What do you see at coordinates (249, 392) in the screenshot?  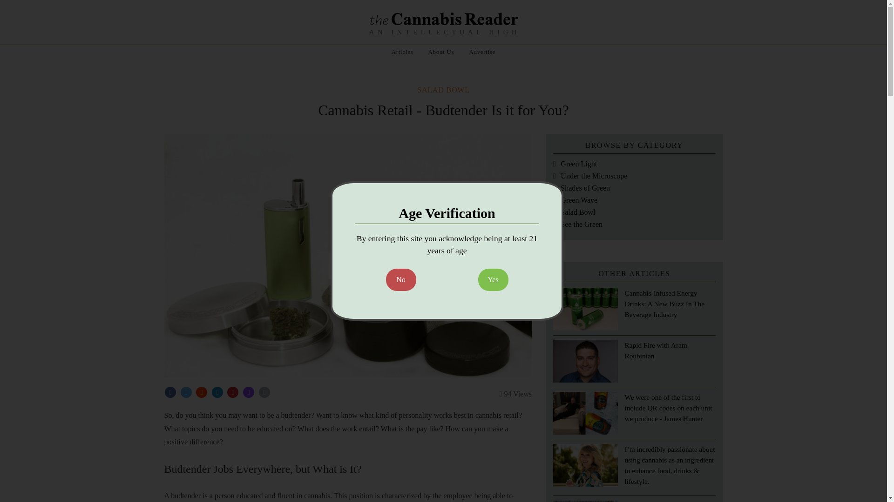 I see `Send by Email` at bounding box center [249, 392].